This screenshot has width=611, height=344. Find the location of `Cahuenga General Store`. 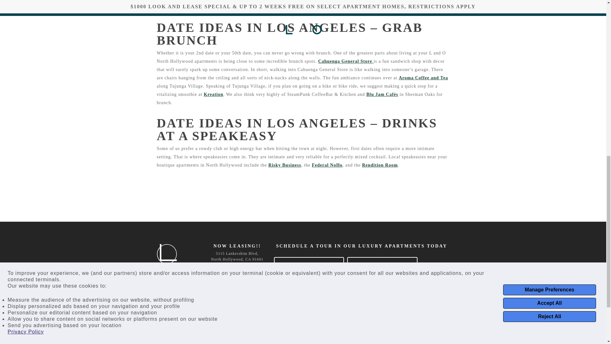

Cahuenga General Store is located at coordinates (346, 61).